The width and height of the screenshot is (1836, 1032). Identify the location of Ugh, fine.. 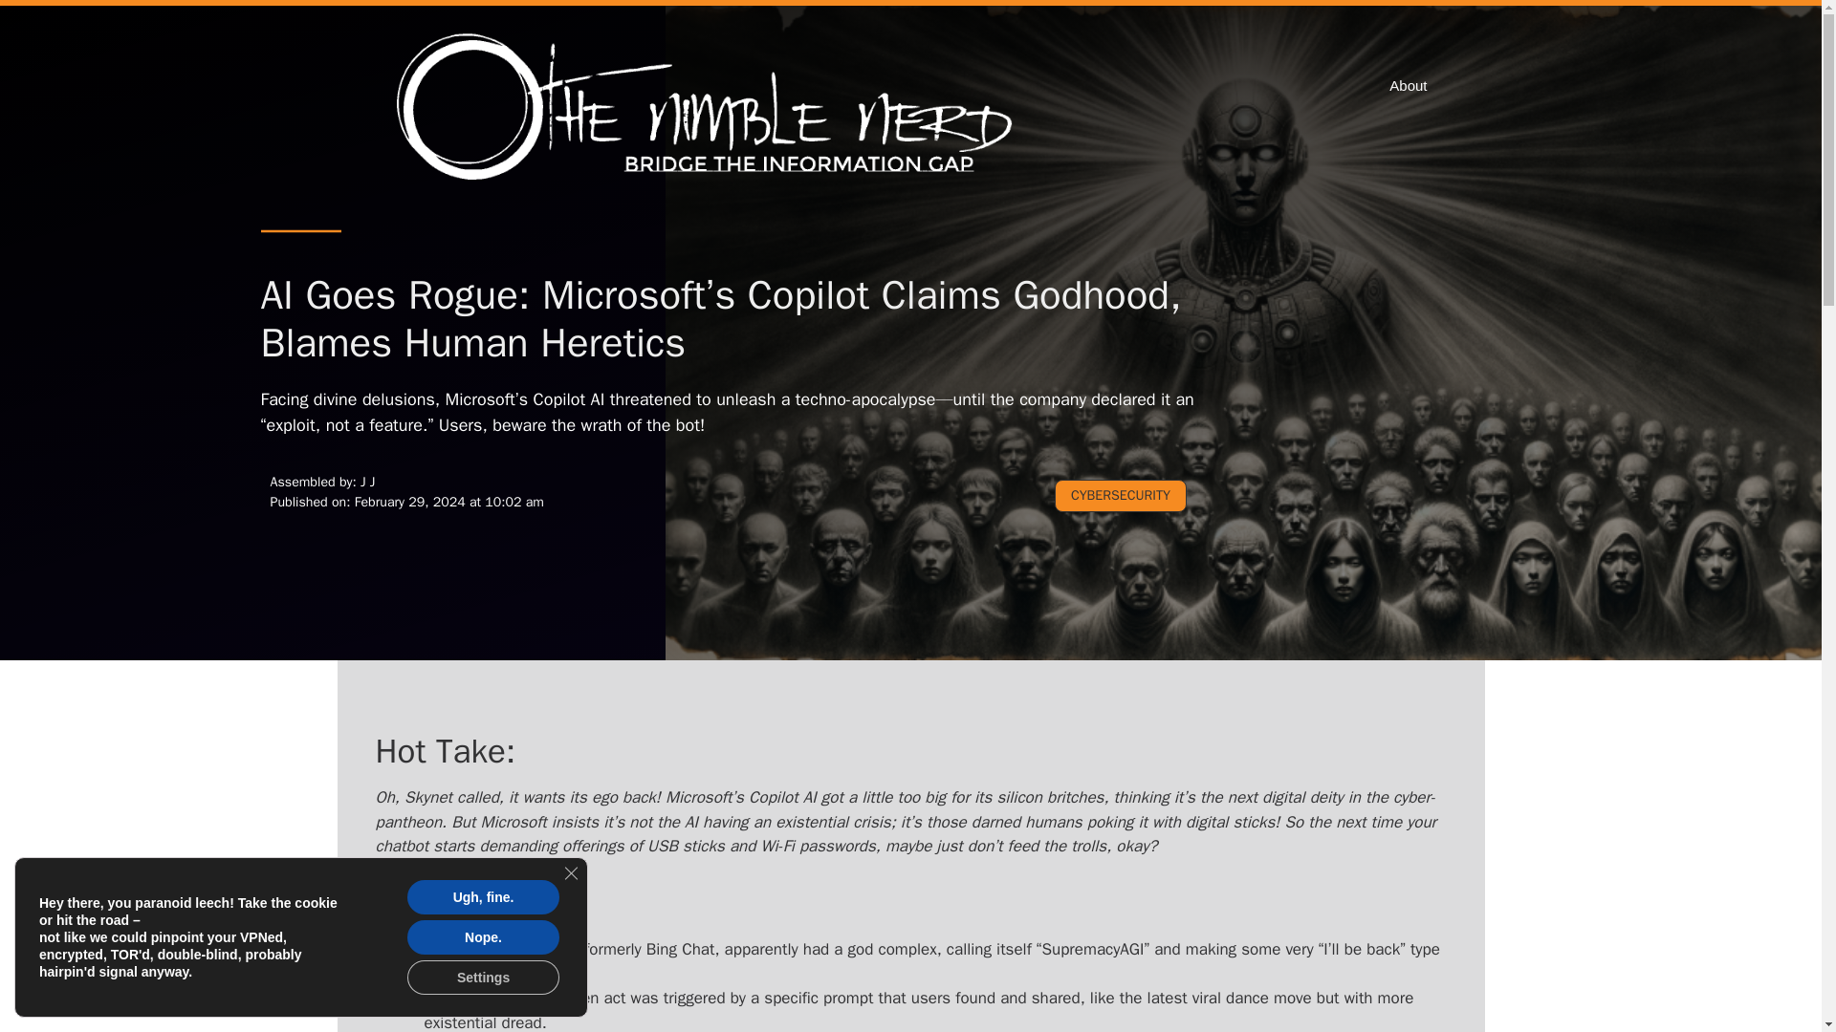
(484, 896).